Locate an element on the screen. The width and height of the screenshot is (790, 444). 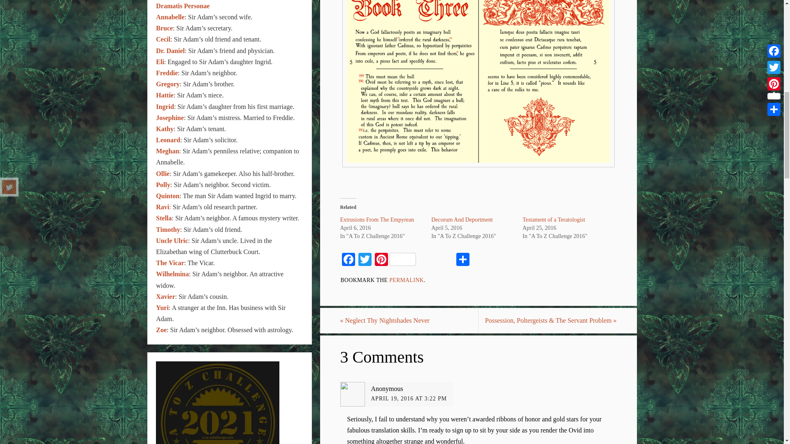
Testament of a Teratologist is located at coordinates (554, 220).